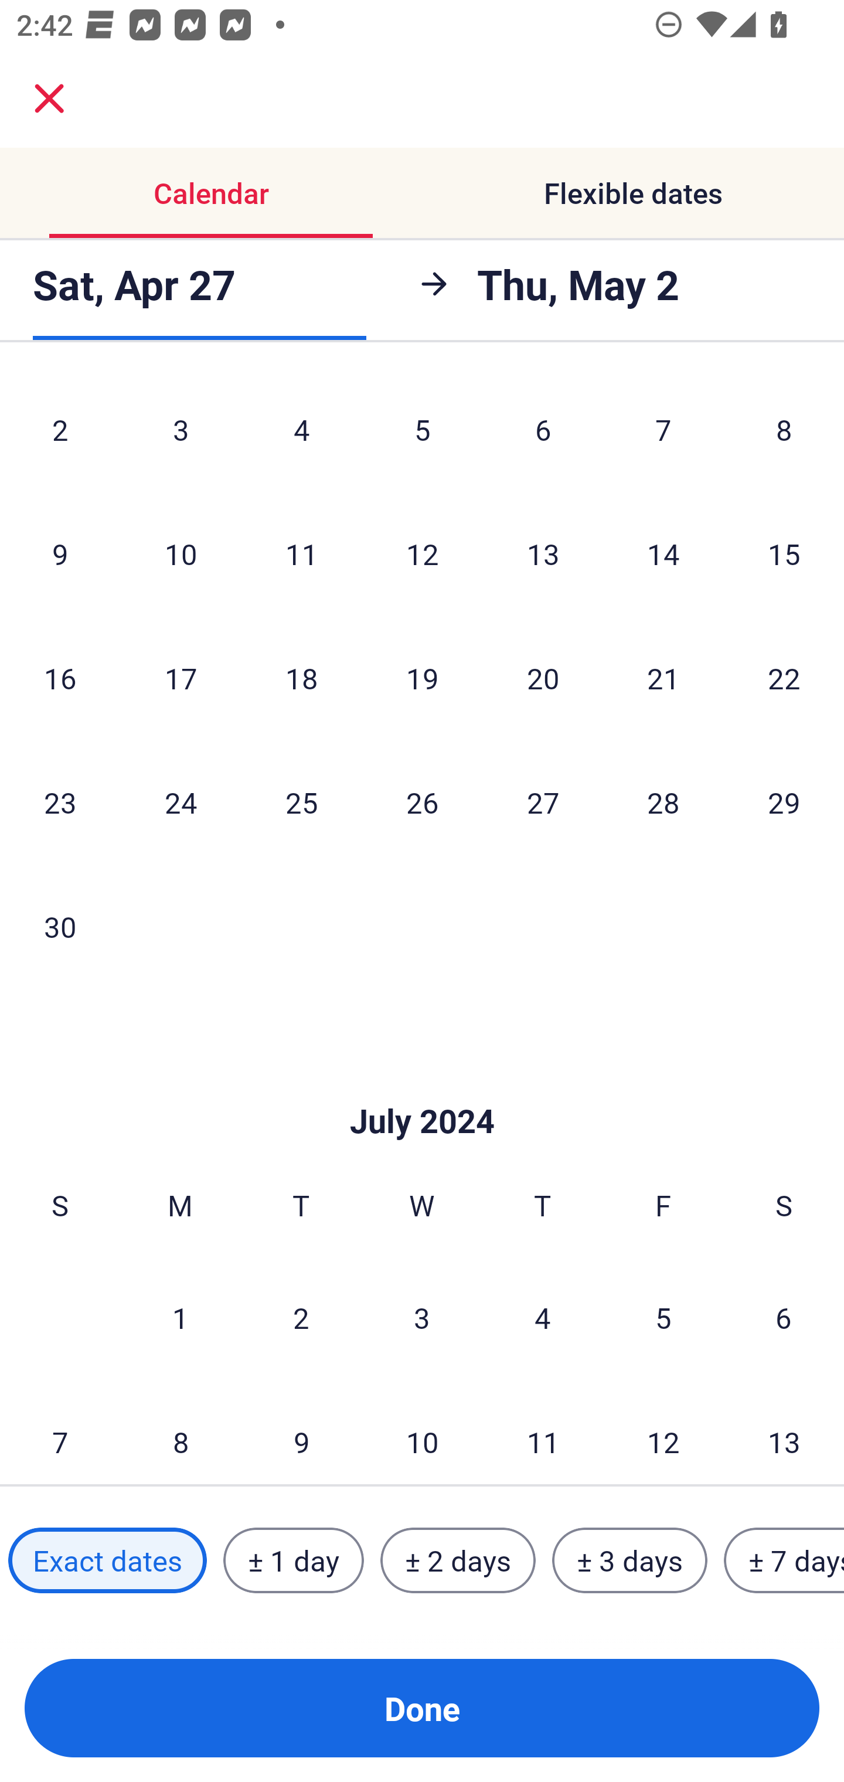 The image size is (844, 1782). What do you see at coordinates (60, 1433) in the screenshot?
I see `7 Sunday, July 7, 2024` at bounding box center [60, 1433].